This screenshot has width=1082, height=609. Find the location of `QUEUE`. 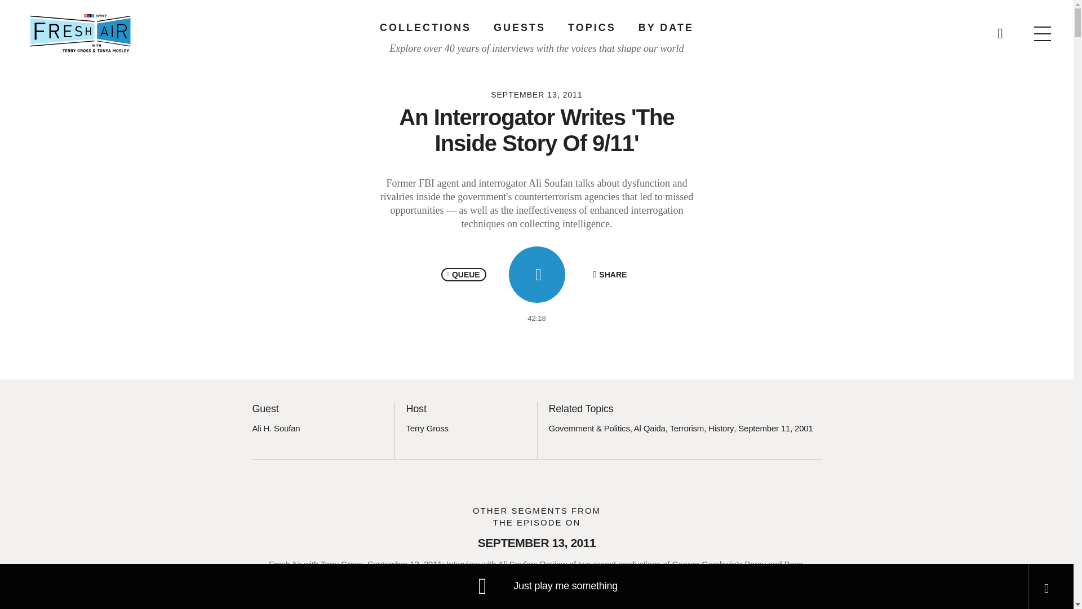

QUEUE is located at coordinates (463, 274).